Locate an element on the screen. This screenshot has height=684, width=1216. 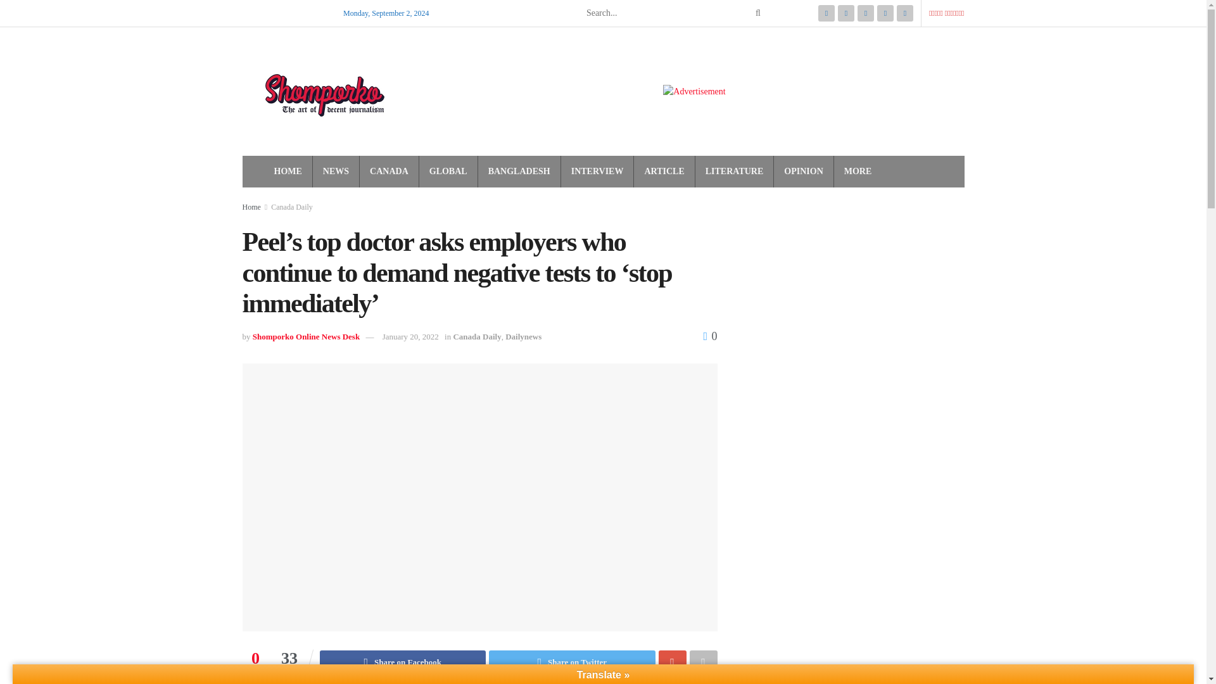
CANADA is located at coordinates (389, 172).